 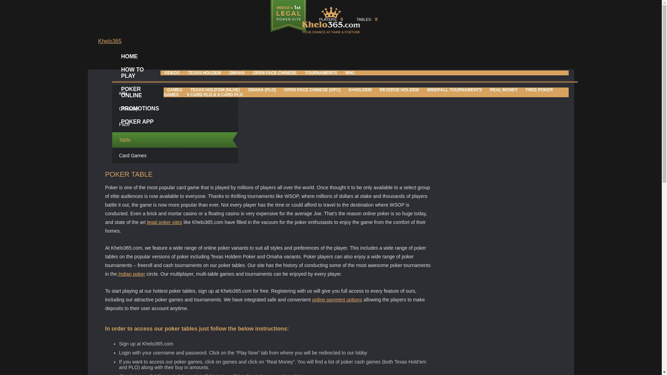 I want to click on OMAHA, so click(x=237, y=73).